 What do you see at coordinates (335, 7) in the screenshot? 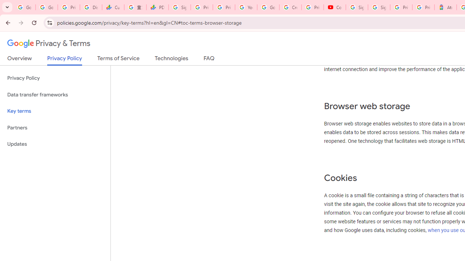
I see `Content Creator Programs & Opportunities - YouTube Creators` at bounding box center [335, 7].